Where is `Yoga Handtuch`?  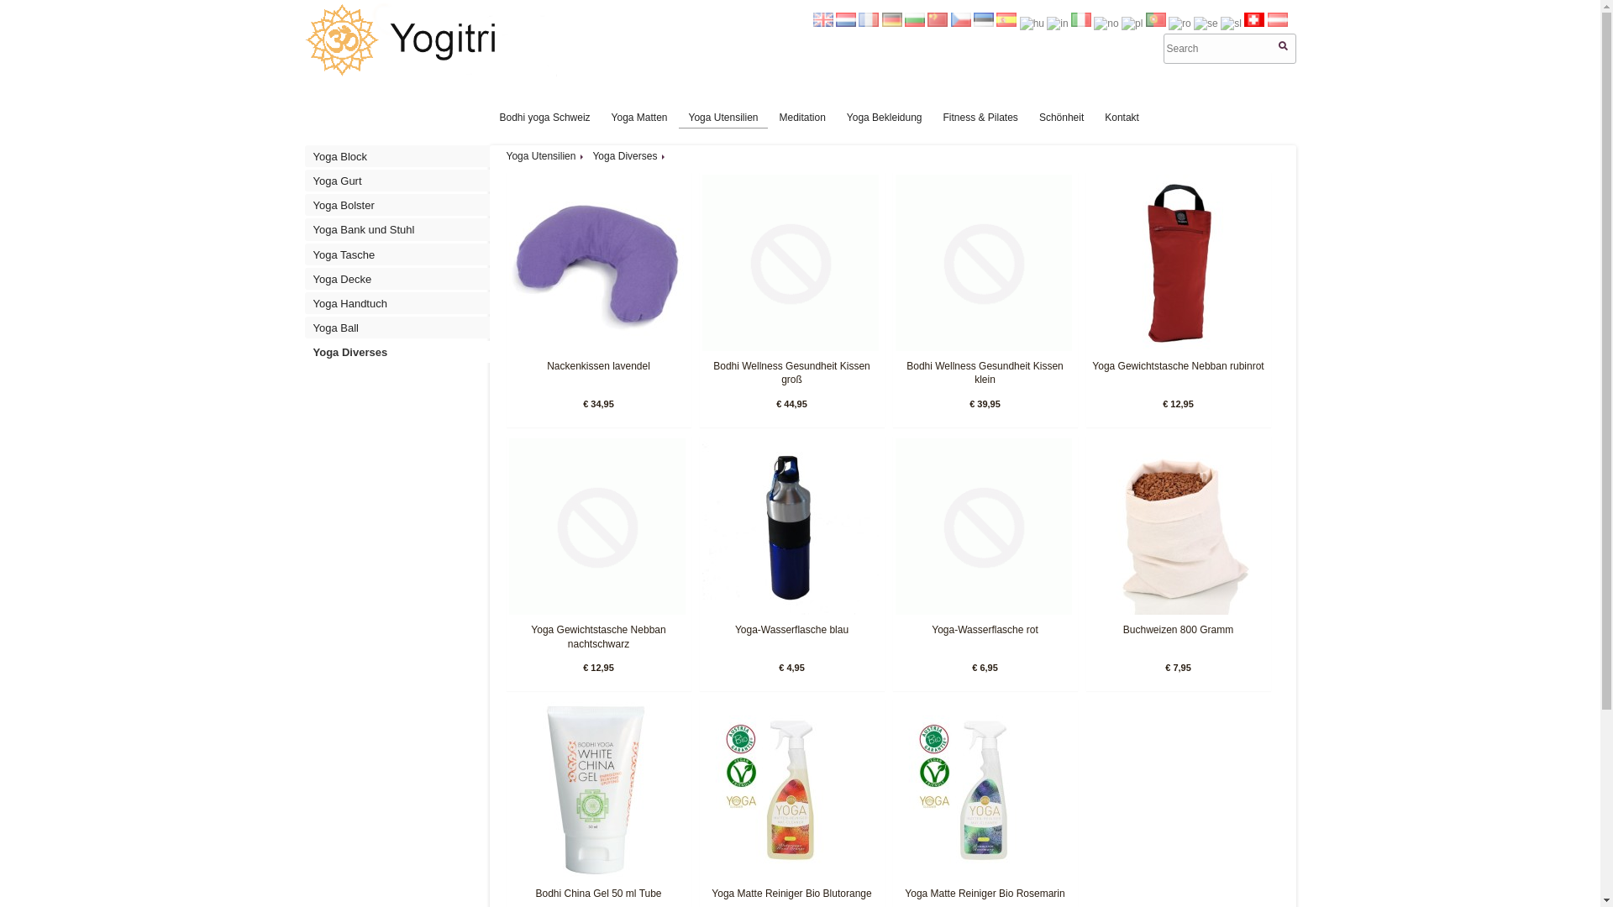 Yoga Handtuch is located at coordinates (401, 304).